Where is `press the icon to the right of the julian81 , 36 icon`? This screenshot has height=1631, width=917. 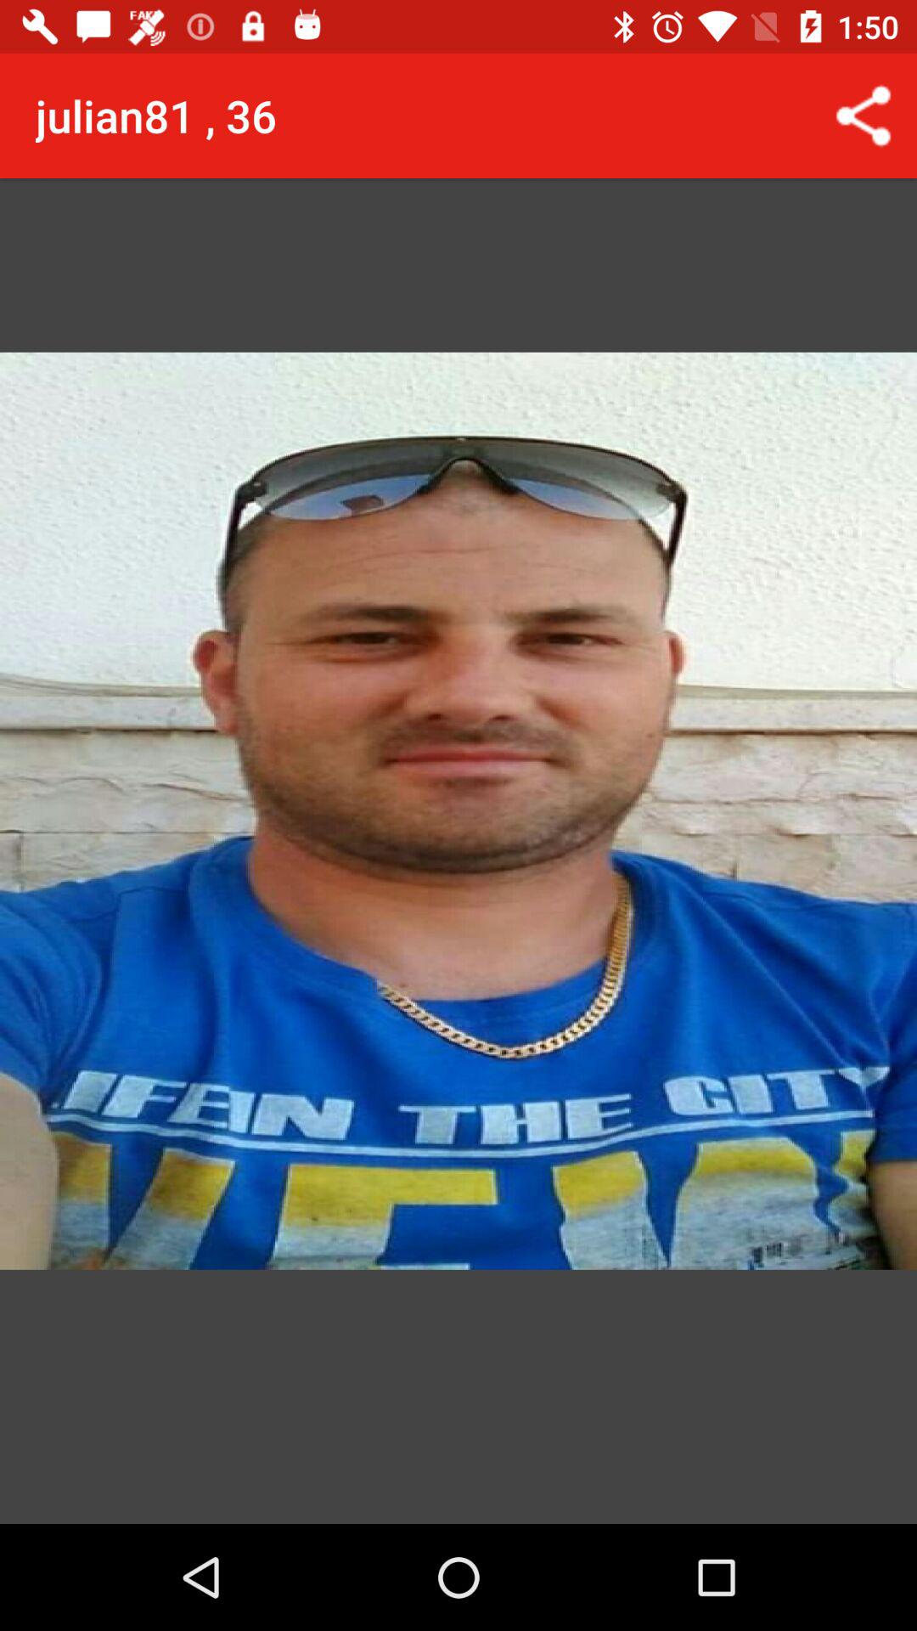
press the icon to the right of the julian81 , 36 icon is located at coordinates (863, 116).